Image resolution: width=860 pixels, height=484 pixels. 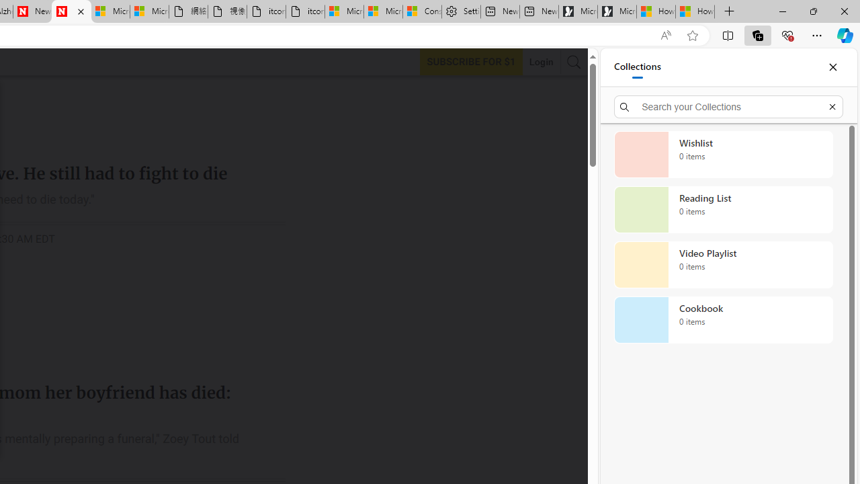 I want to click on Video Playlist collection, 0 items, so click(x=723, y=265).